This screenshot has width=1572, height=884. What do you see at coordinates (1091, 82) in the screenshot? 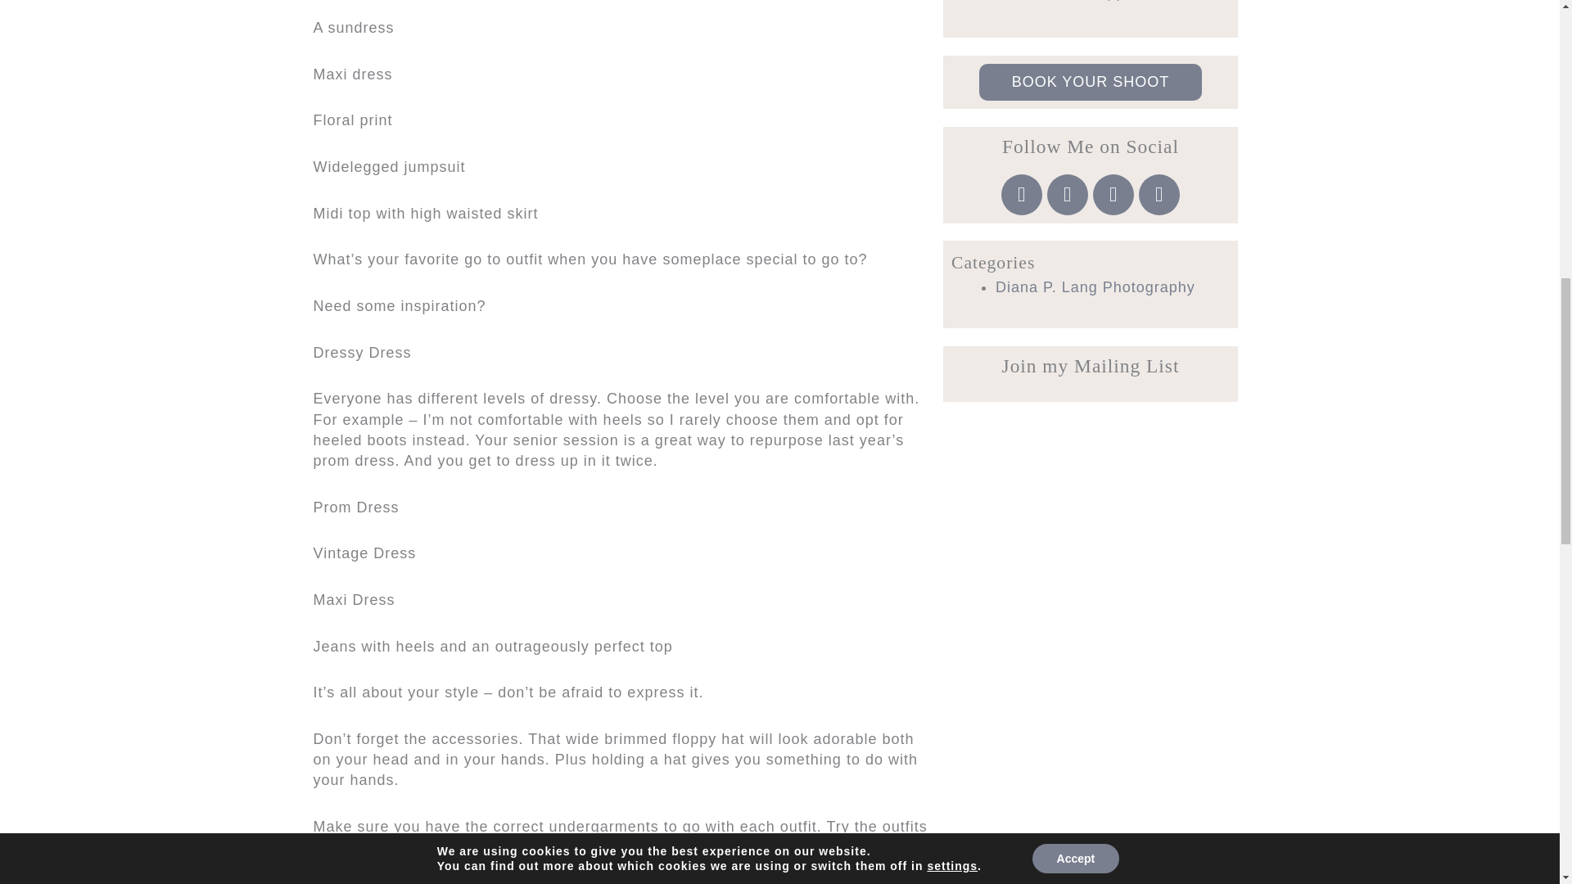
I see `BOOK YOUR SHOOT` at bounding box center [1091, 82].